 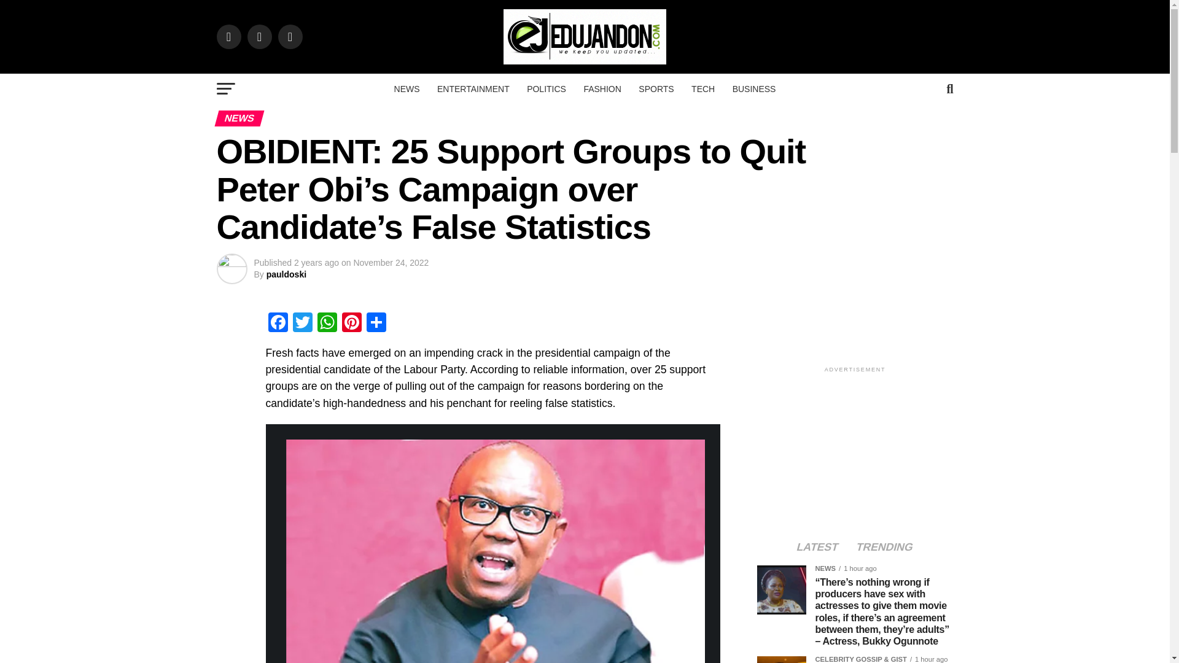 I want to click on POLITICS, so click(x=547, y=88).